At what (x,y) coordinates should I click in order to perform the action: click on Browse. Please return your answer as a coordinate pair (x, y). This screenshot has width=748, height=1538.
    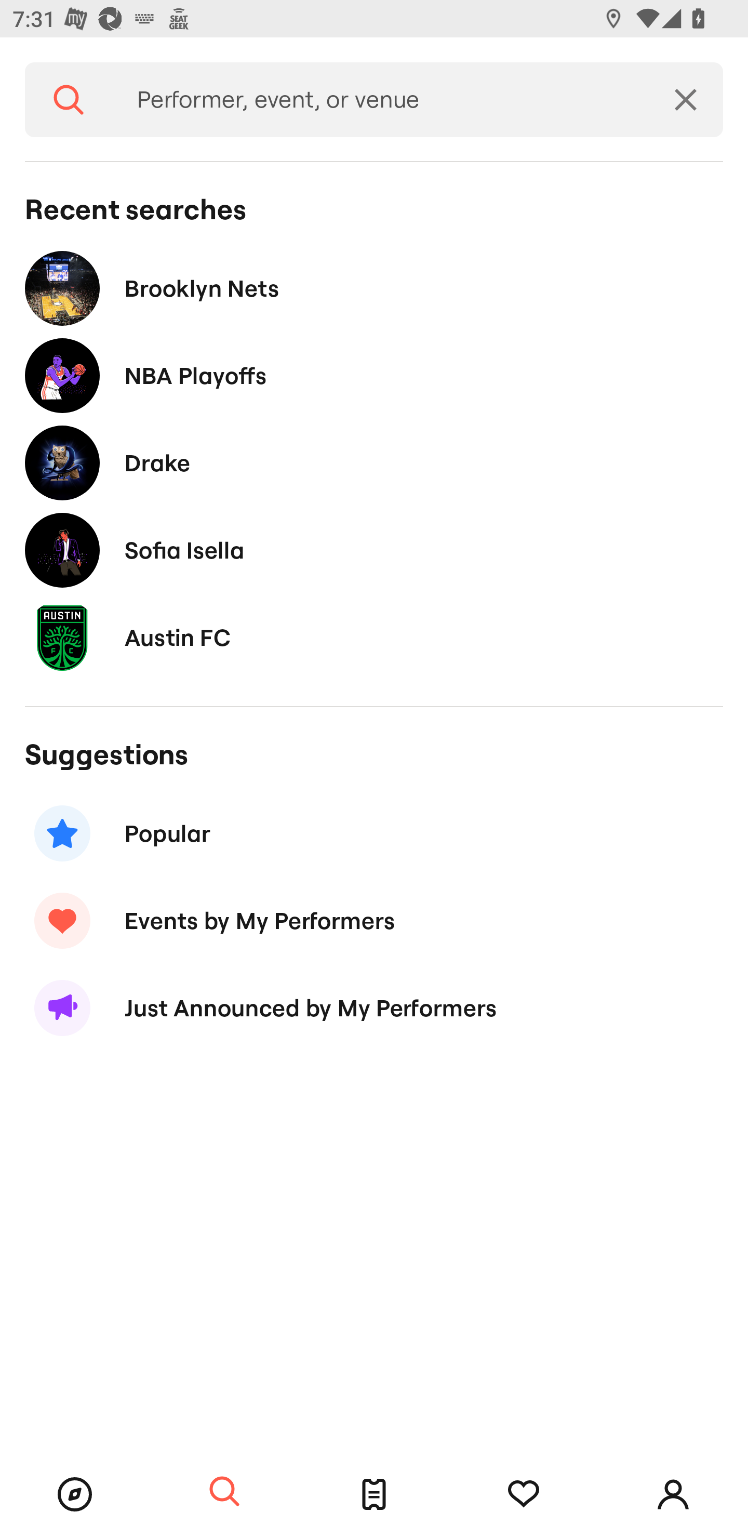
    Looking at the image, I should click on (75, 1494).